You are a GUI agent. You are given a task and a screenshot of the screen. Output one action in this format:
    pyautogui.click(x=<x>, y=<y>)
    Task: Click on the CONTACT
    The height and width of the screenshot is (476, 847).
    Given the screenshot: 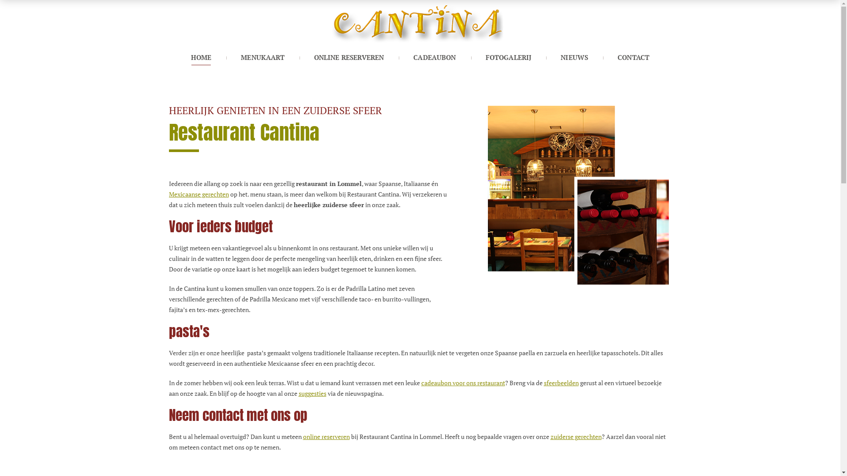 What is the action you would take?
    pyautogui.click(x=633, y=56)
    